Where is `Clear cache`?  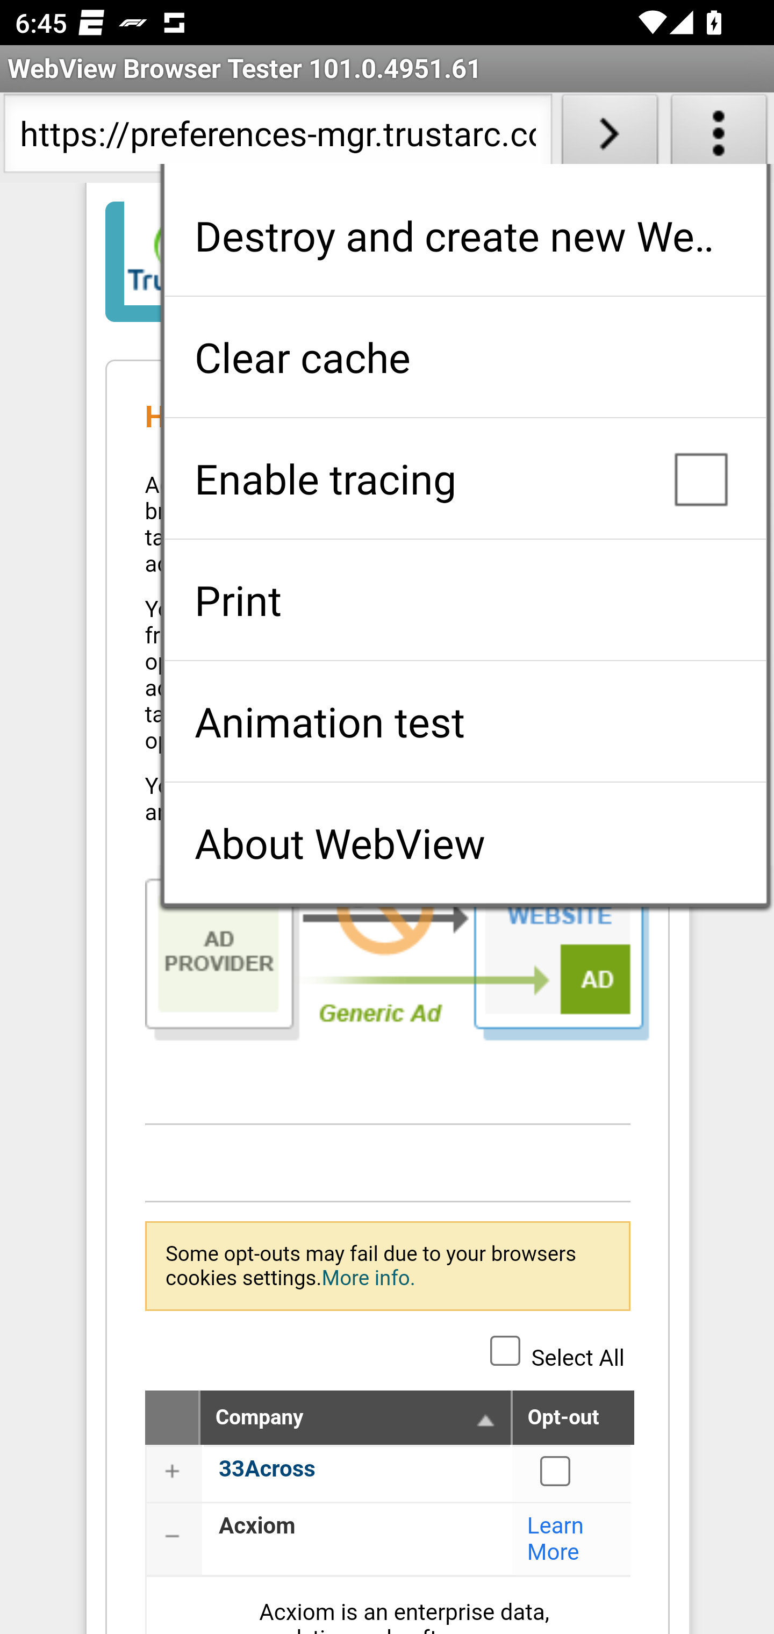 Clear cache is located at coordinates (465, 357).